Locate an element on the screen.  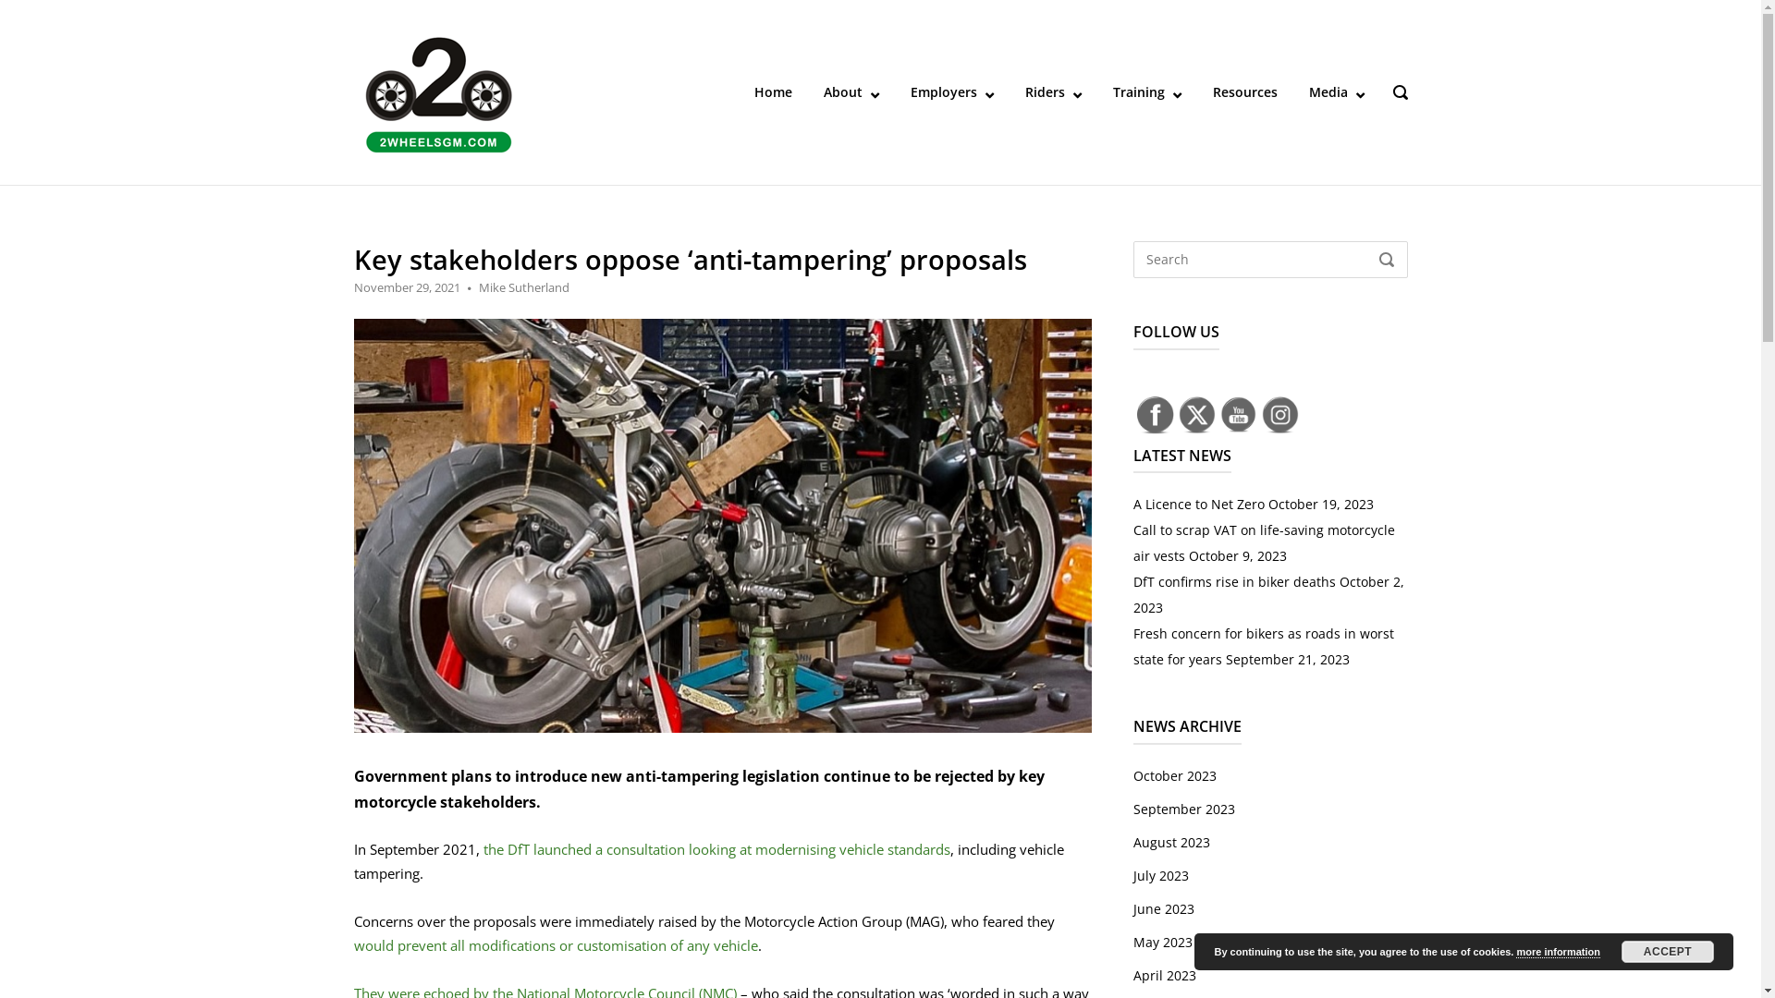
A Licence to Net Zero is located at coordinates (1199, 505).